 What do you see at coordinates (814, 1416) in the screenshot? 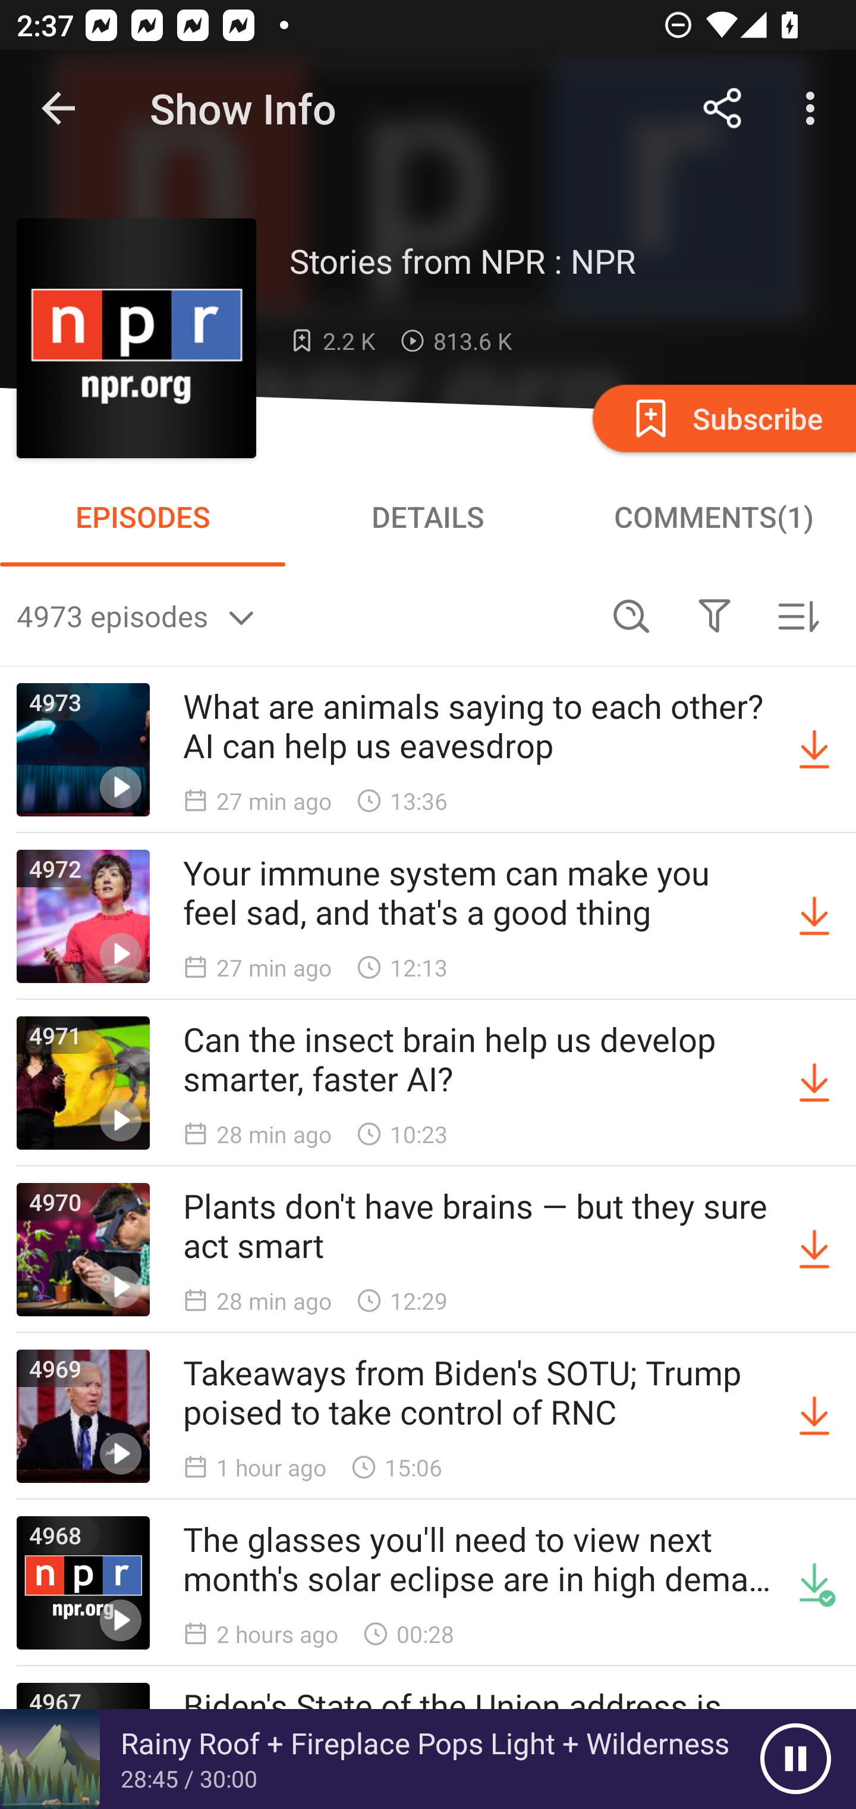
I see `Download` at bounding box center [814, 1416].